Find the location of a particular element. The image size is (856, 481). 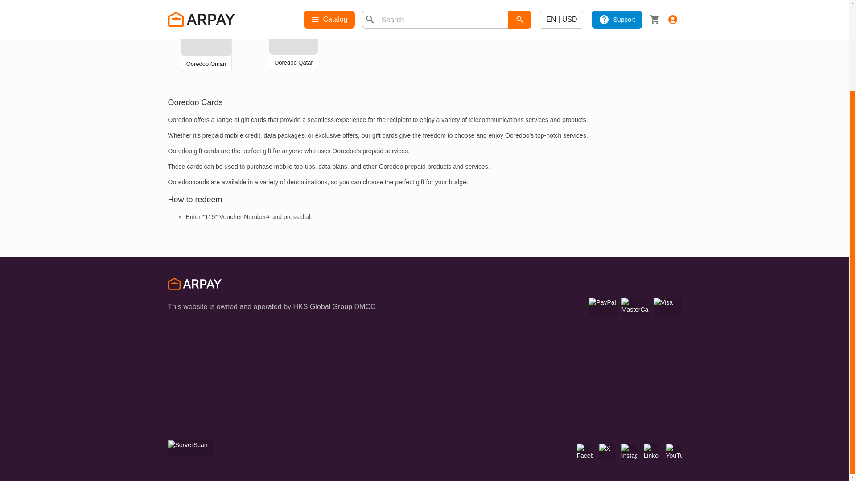

PayPal is located at coordinates (602, 306).